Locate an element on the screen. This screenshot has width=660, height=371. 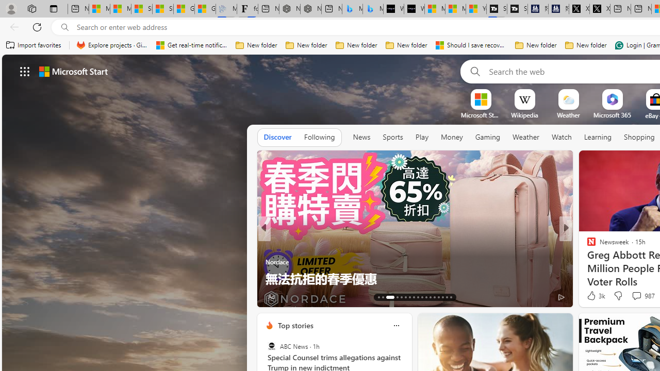
FOX News is located at coordinates (587, 245).